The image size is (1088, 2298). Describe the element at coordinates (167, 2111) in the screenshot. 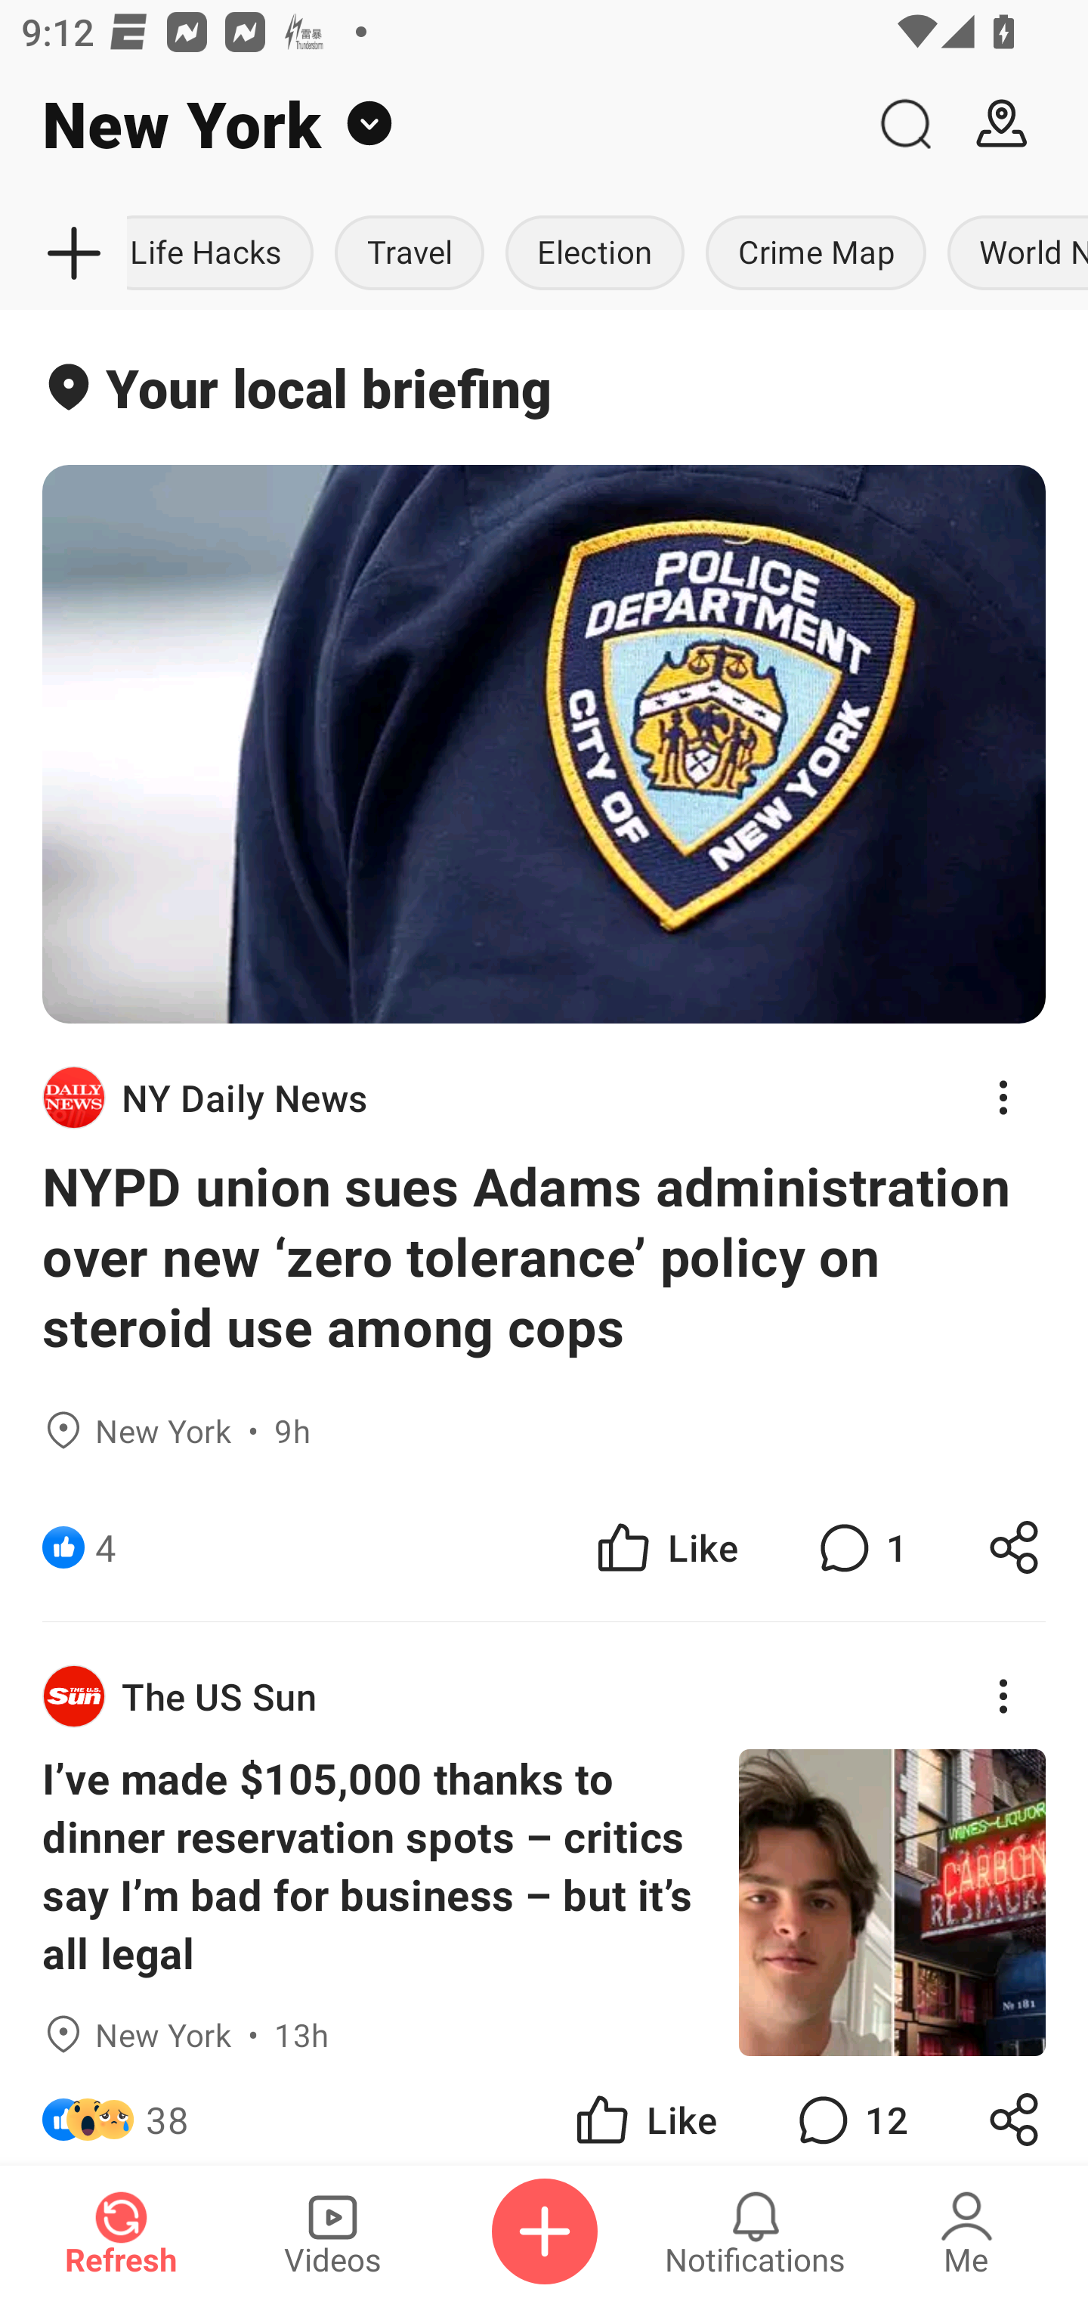

I see `38` at that location.